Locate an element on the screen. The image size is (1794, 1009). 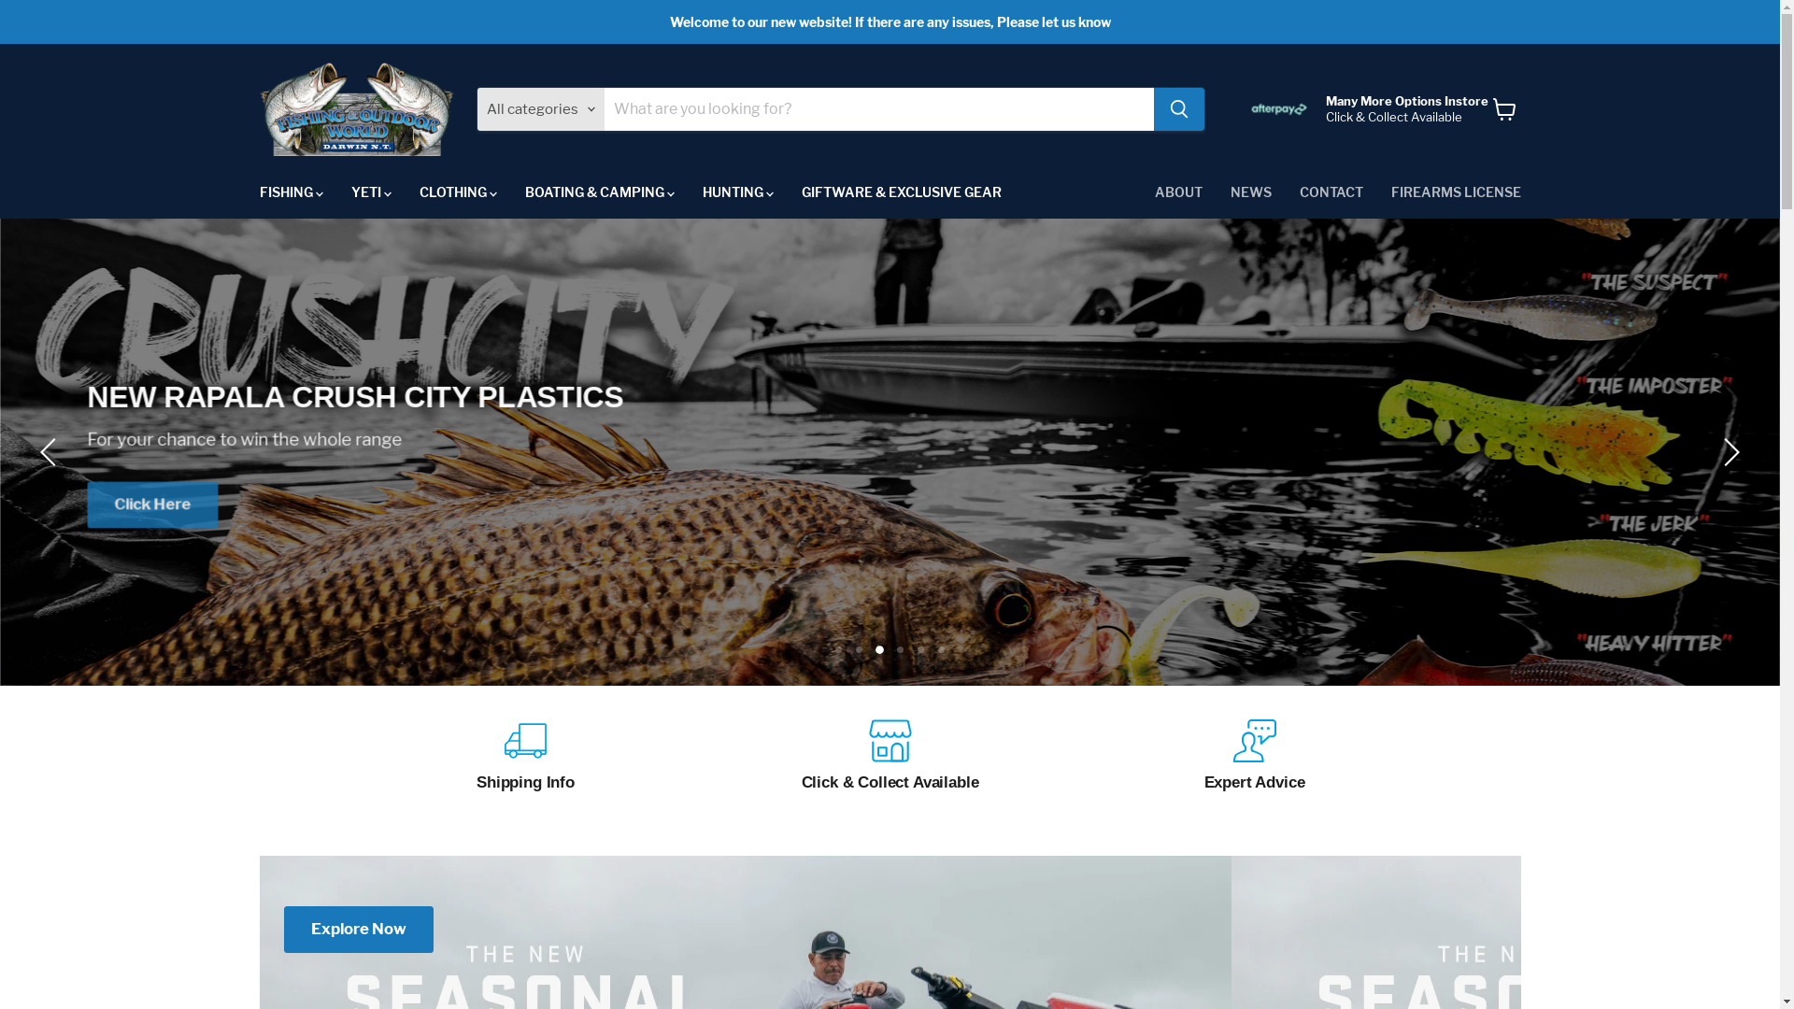
CONTACT is located at coordinates (1331, 192).